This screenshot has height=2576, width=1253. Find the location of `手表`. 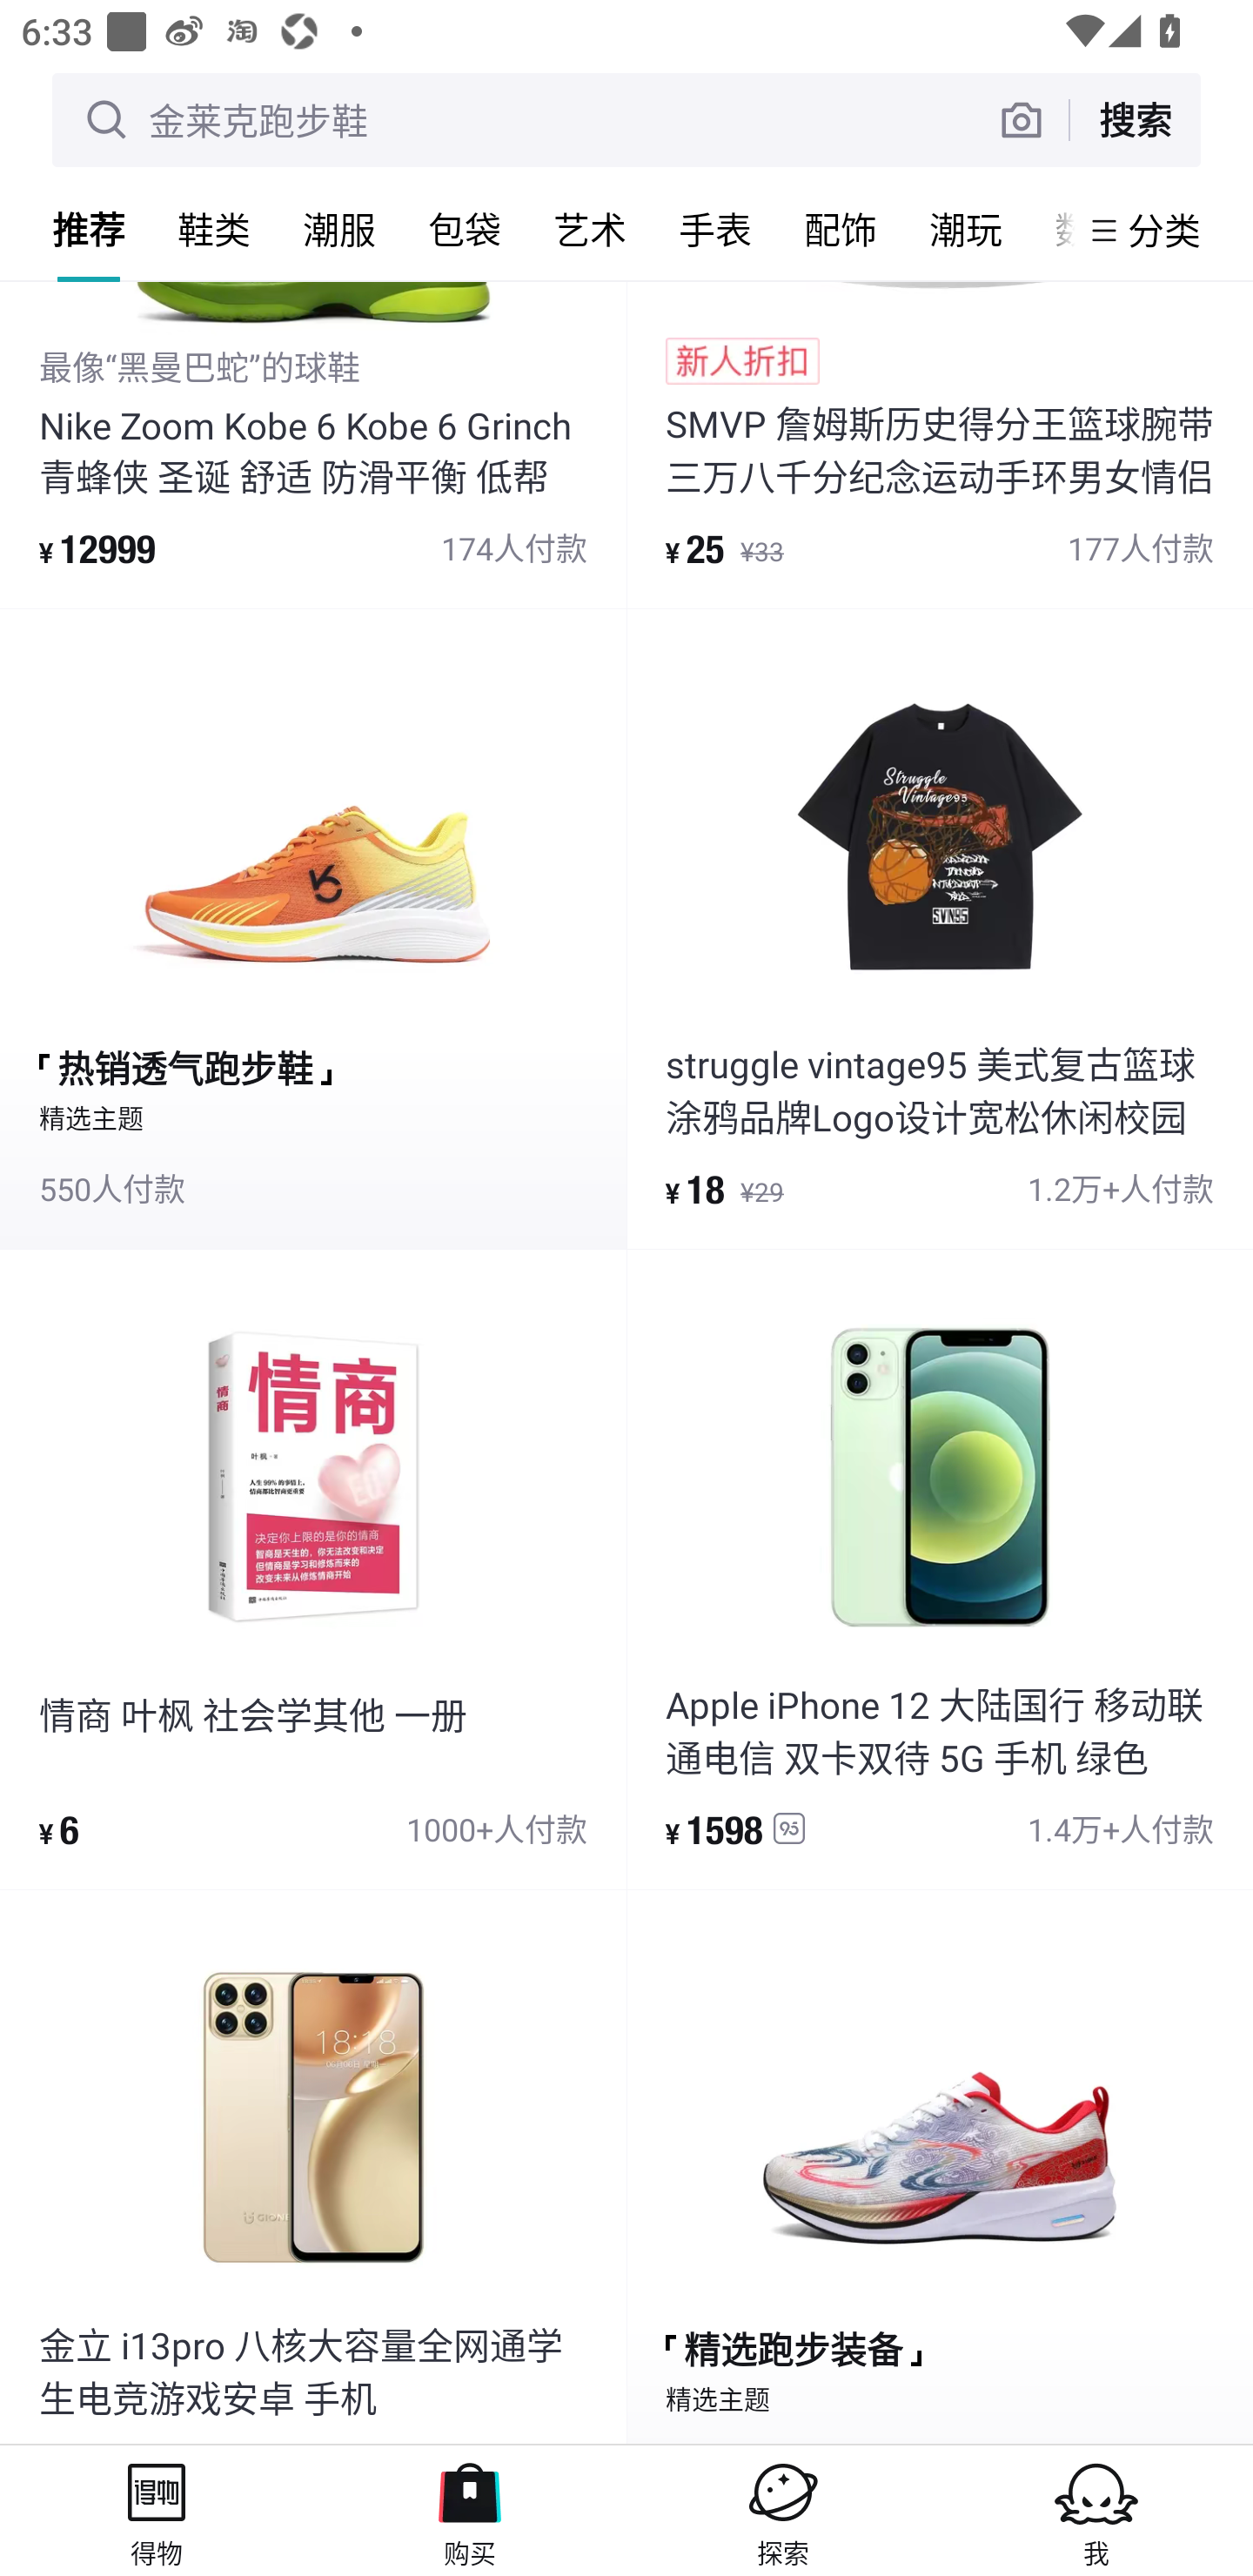

手表 is located at coordinates (715, 229).